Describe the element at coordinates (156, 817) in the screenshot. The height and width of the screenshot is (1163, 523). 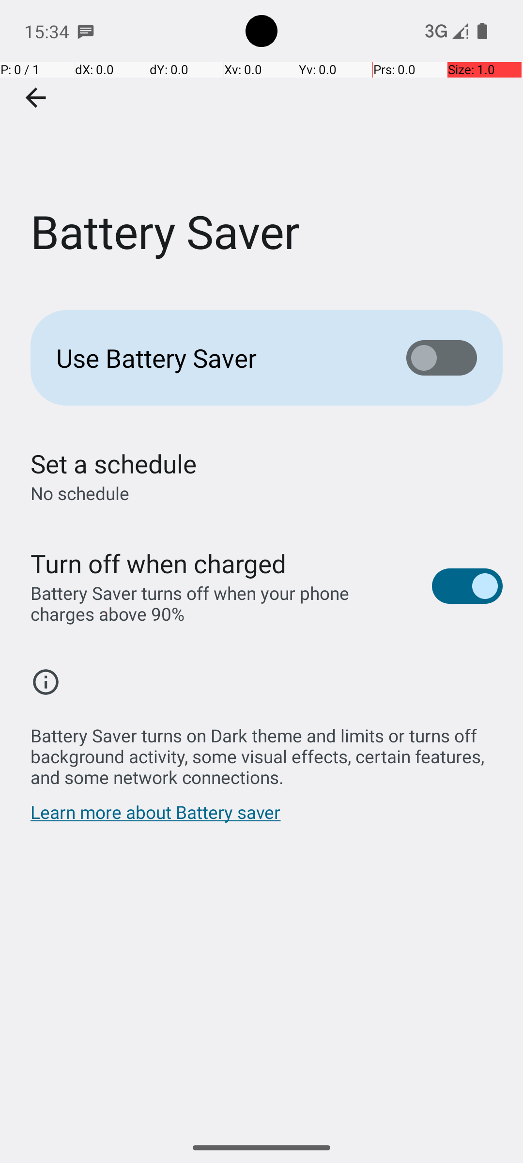
I see `Learn more about Battery saver` at that location.